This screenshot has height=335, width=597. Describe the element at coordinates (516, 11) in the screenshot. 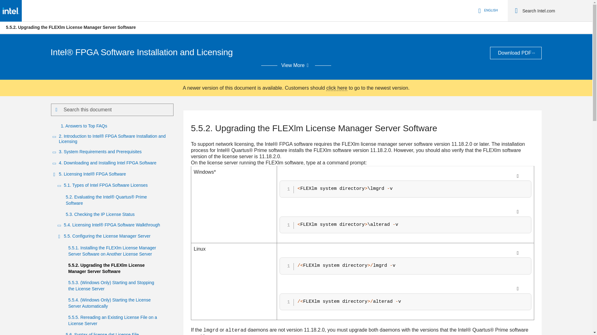

I see `Search` at that location.